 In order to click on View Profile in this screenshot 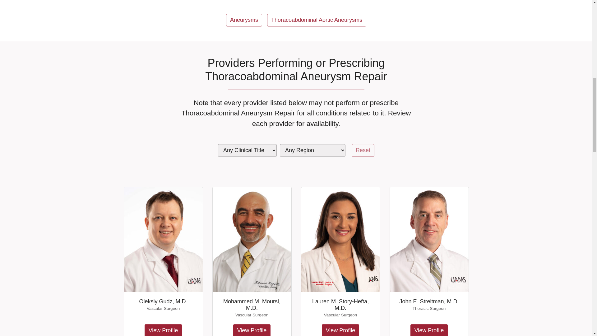, I will do `click(163, 330)`.